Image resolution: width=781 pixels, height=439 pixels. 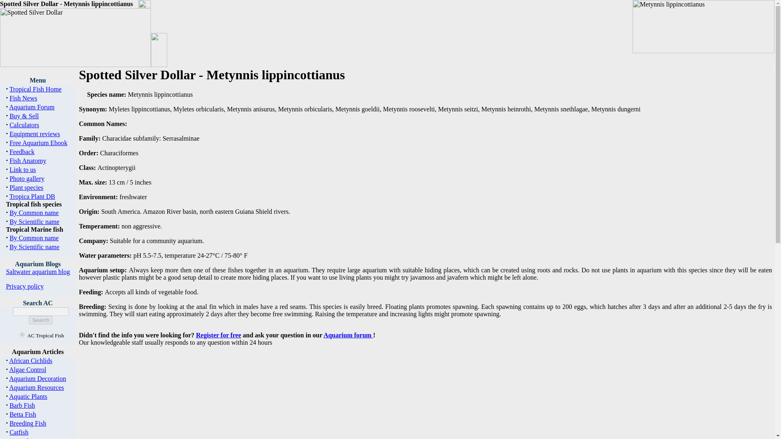 I want to click on Aquarium Resources, so click(x=37, y=388).